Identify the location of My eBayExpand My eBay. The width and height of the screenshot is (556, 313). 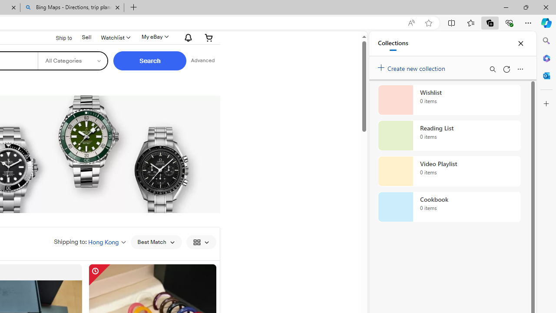
(154, 37).